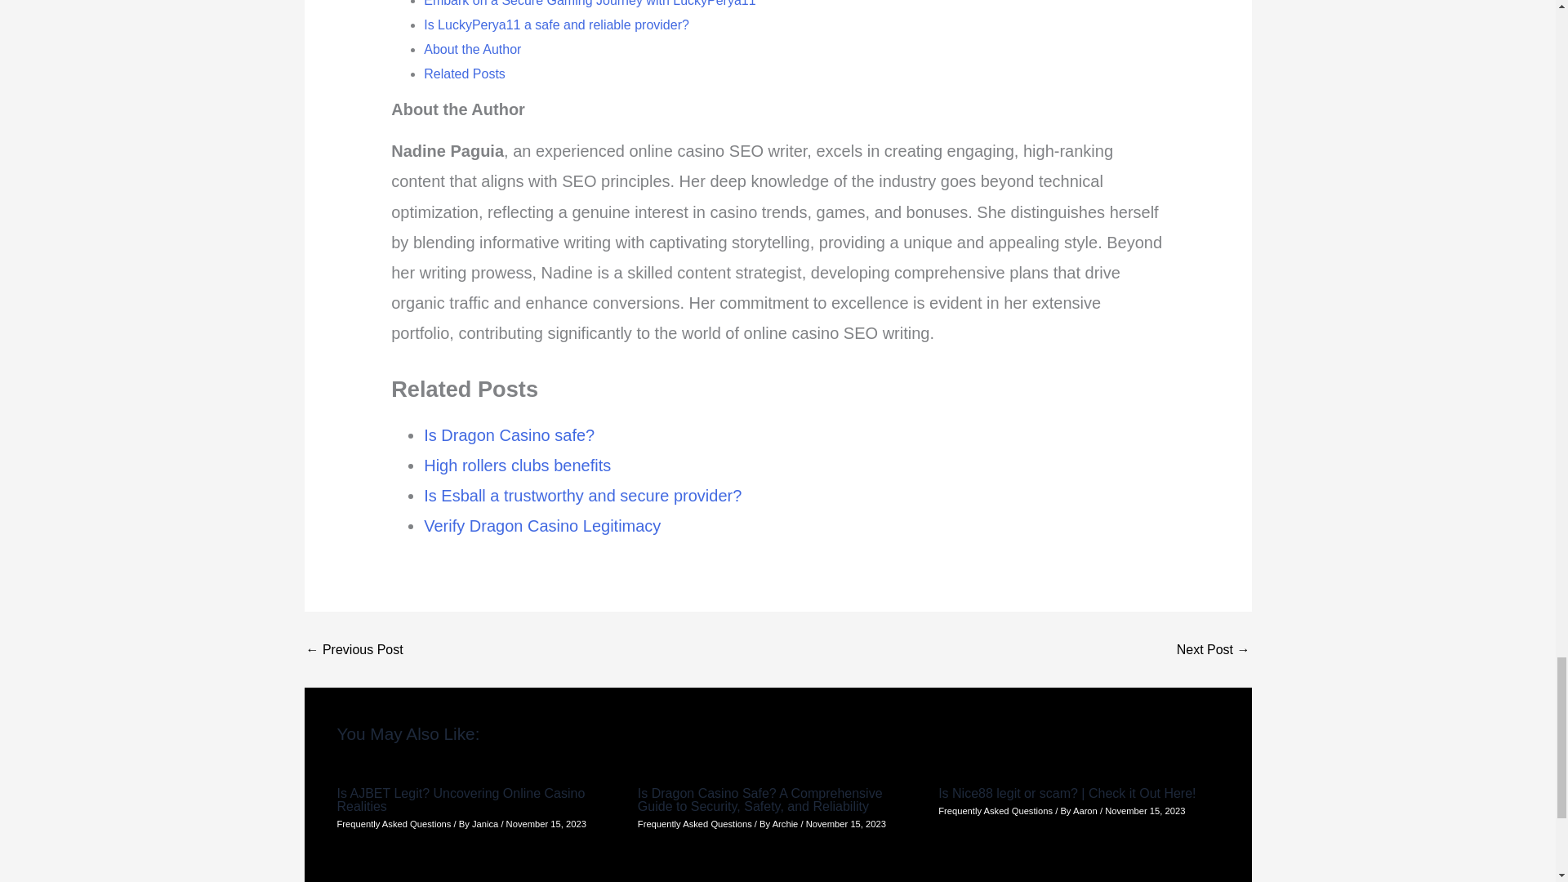 Image resolution: width=1568 pixels, height=882 pixels. What do you see at coordinates (394, 824) in the screenshot?
I see `Frequently Asked Questions` at bounding box center [394, 824].